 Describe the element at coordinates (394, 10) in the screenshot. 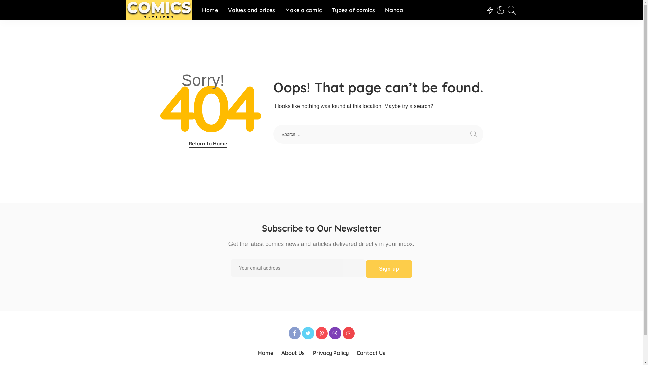

I see `Manga` at that location.